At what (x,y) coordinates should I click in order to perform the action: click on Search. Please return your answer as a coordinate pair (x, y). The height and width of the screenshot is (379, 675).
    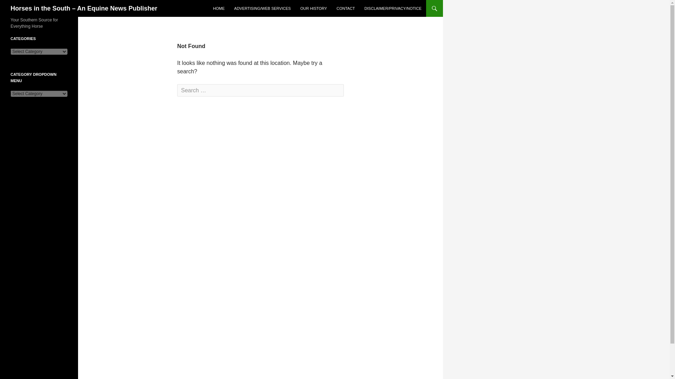
    Looking at the image, I should click on (20, 6).